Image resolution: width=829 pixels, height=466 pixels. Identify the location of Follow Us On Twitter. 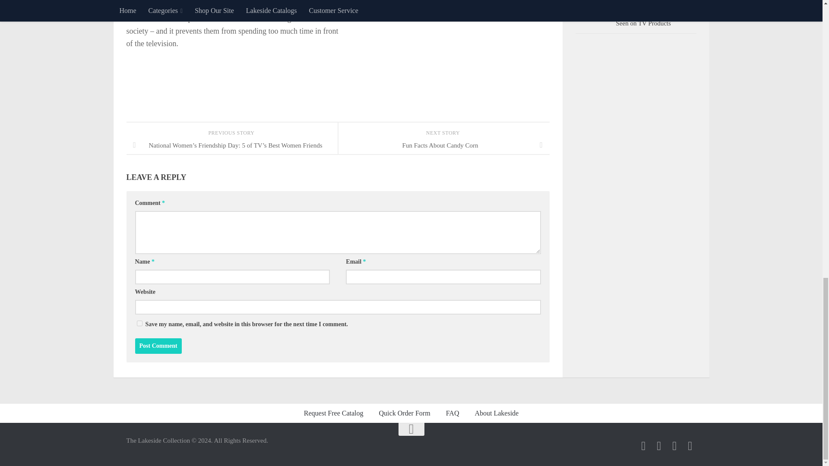
(659, 446).